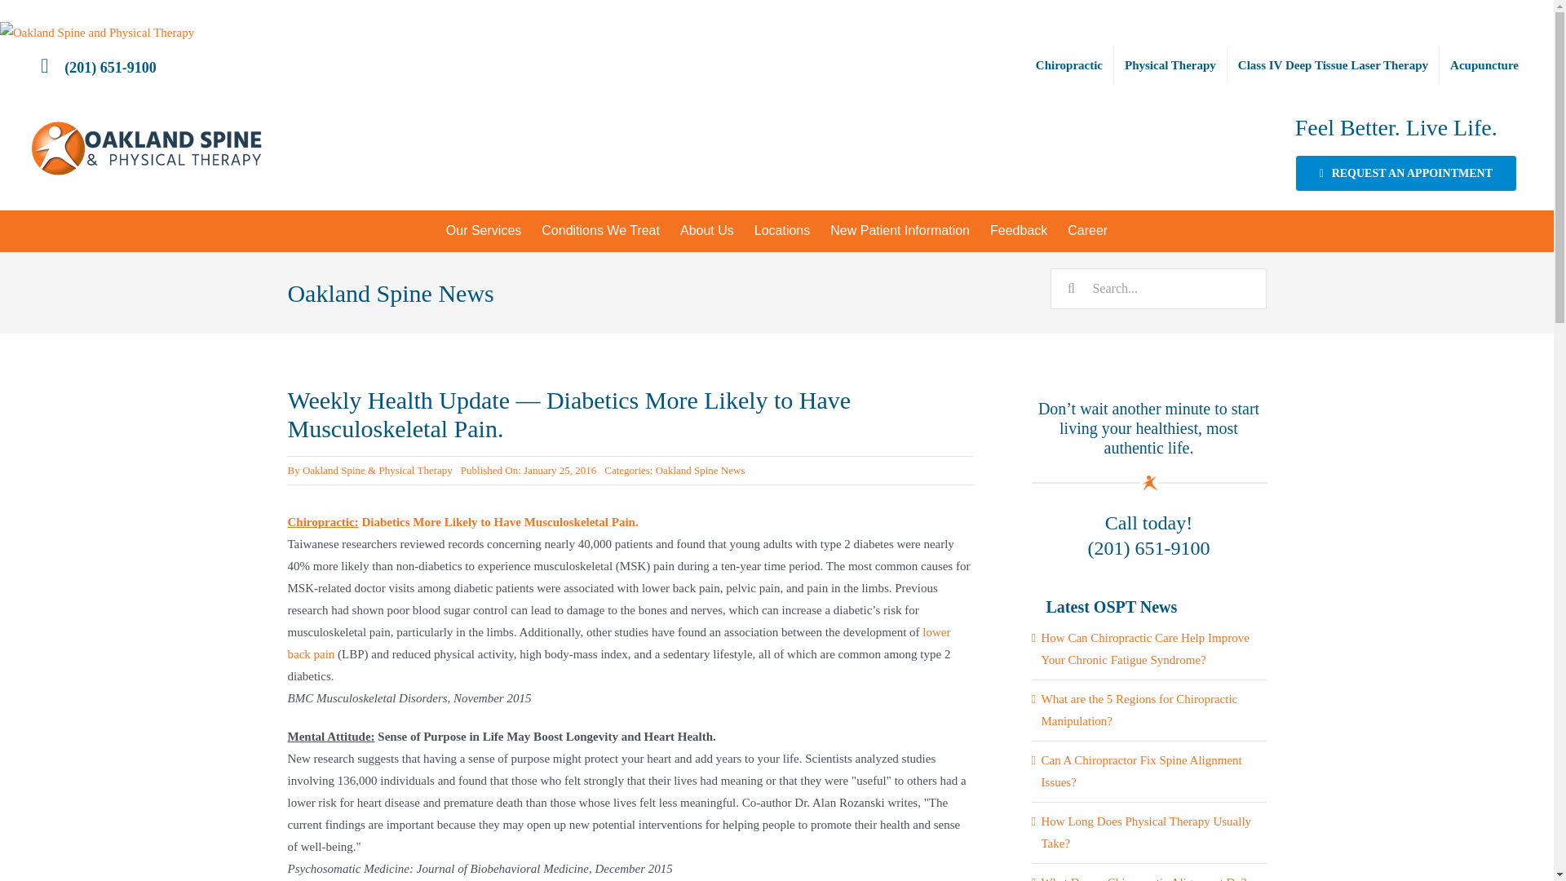  I want to click on Appointment Request, so click(1406, 173).